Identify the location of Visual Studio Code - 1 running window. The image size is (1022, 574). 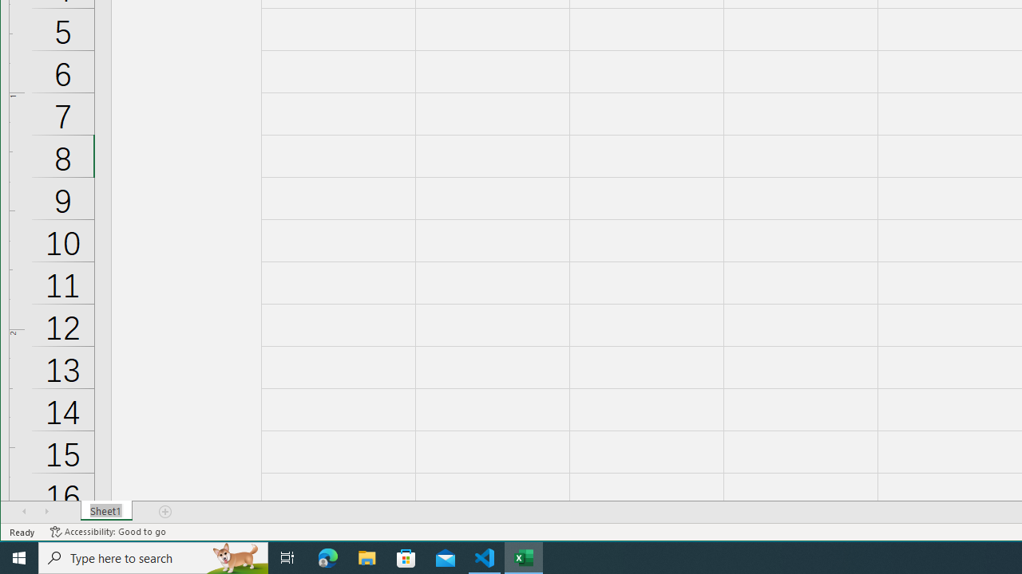
(485, 558).